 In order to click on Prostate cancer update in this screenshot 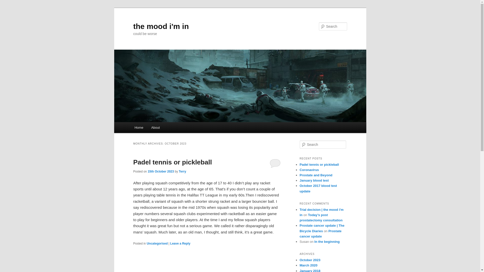, I will do `click(320, 234)`.